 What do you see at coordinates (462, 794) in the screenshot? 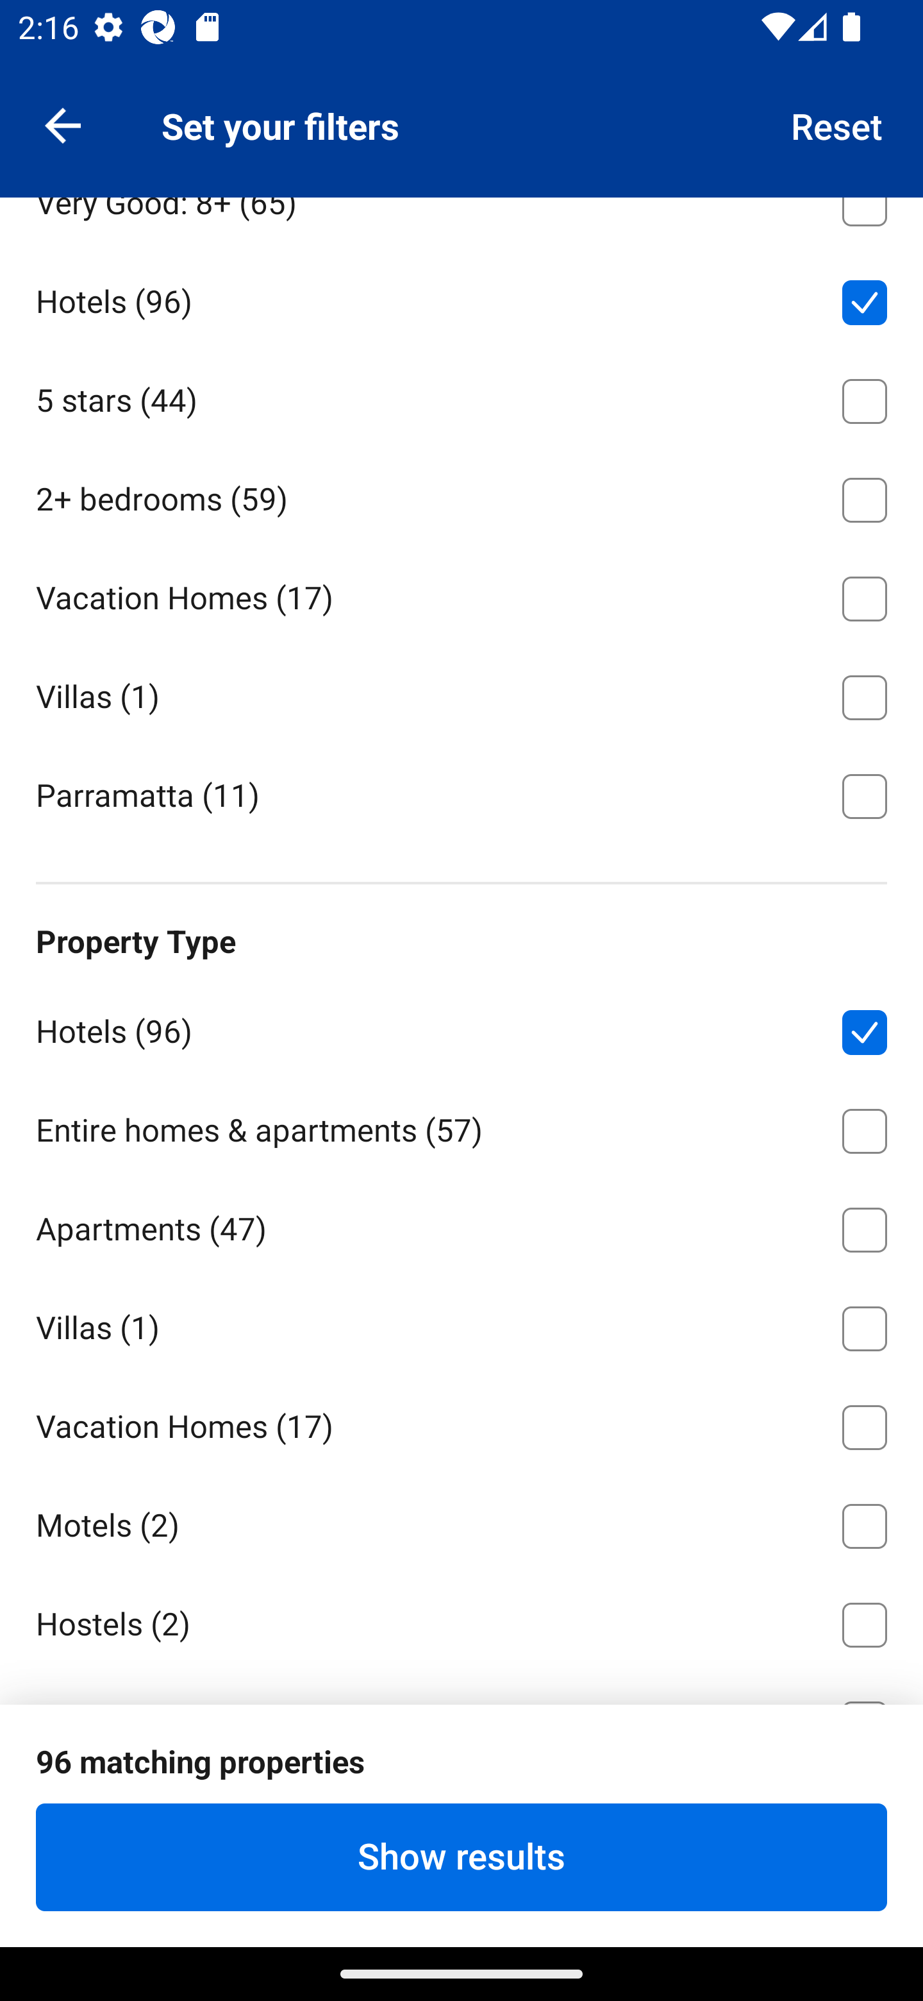
I see `Parramatta ⁦(11)` at bounding box center [462, 794].